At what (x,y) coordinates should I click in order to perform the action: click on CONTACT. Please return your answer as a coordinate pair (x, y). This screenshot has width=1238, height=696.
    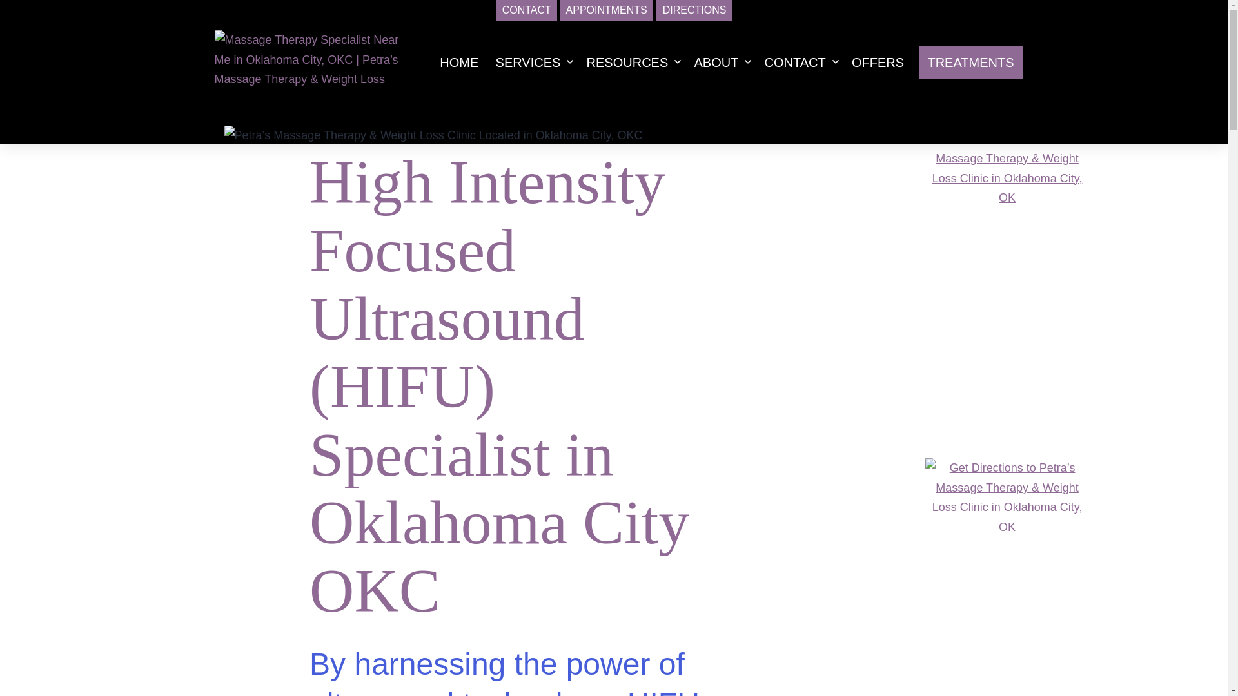
    Looking at the image, I should click on (526, 10).